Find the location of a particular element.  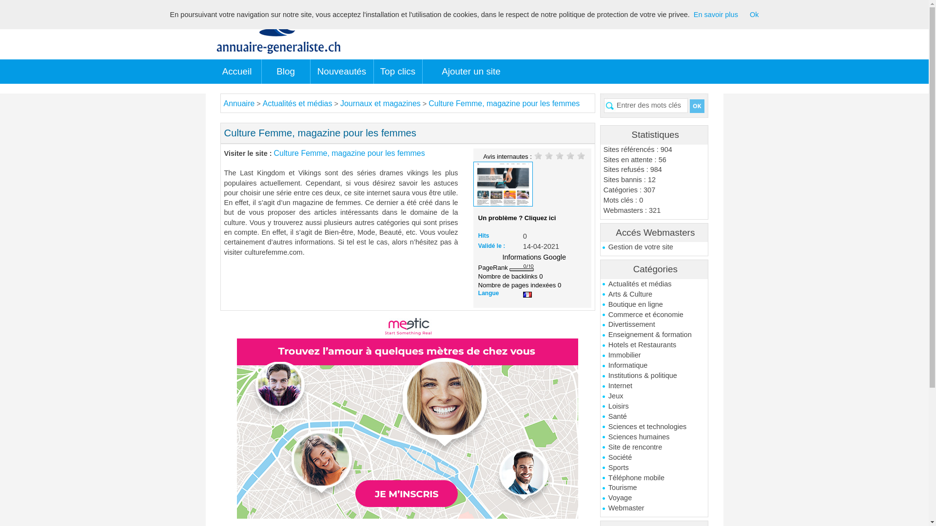

Institutions & politique is located at coordinates (654, 376).